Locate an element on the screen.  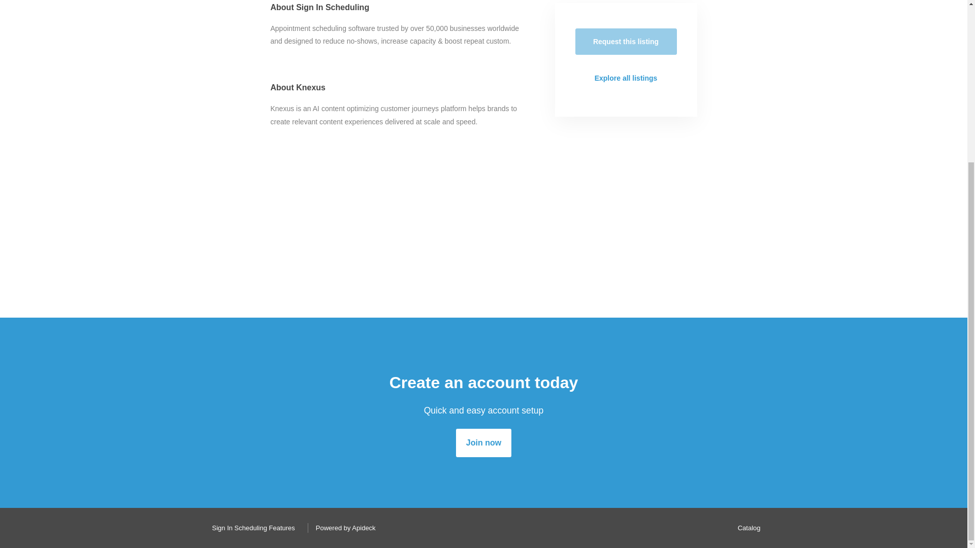
Join now is located at coordinates (483, 442).